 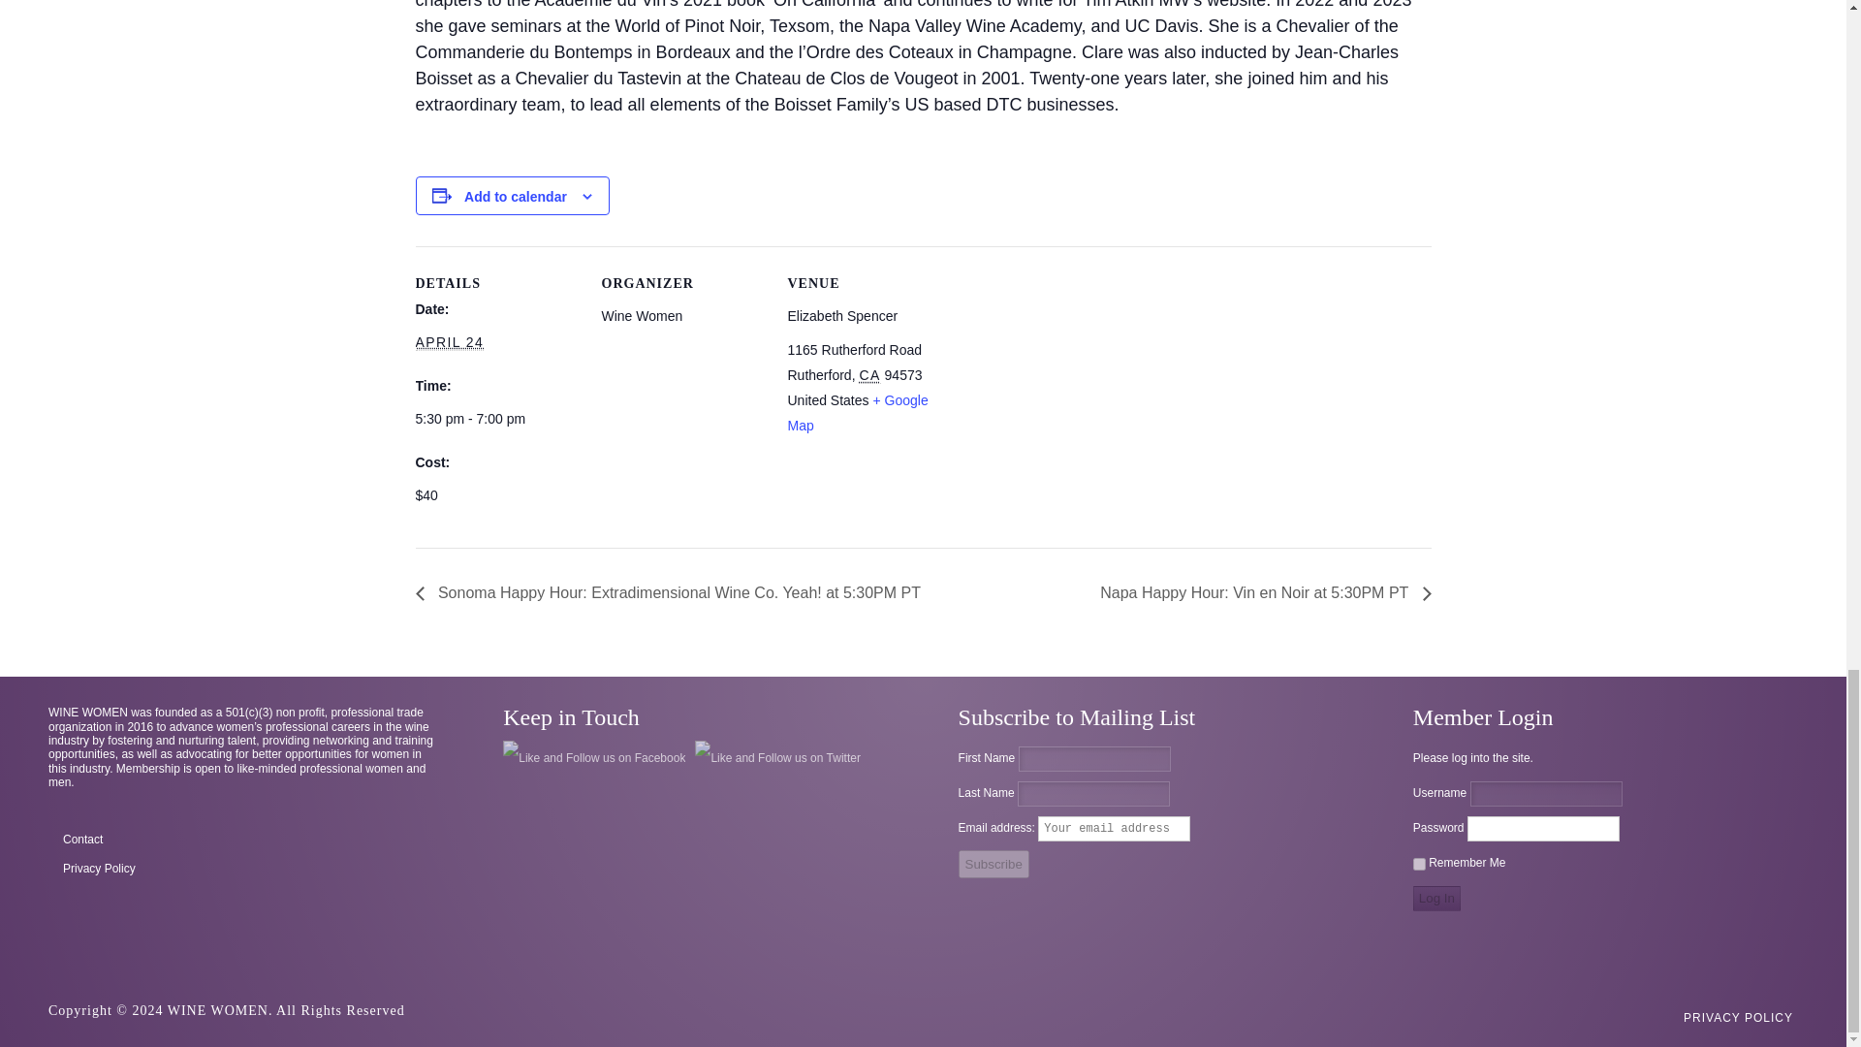 What do you see at coordinates (240, 869) in the screenshot?
I see `Privacy Policy` at bounding box center [240, 869].